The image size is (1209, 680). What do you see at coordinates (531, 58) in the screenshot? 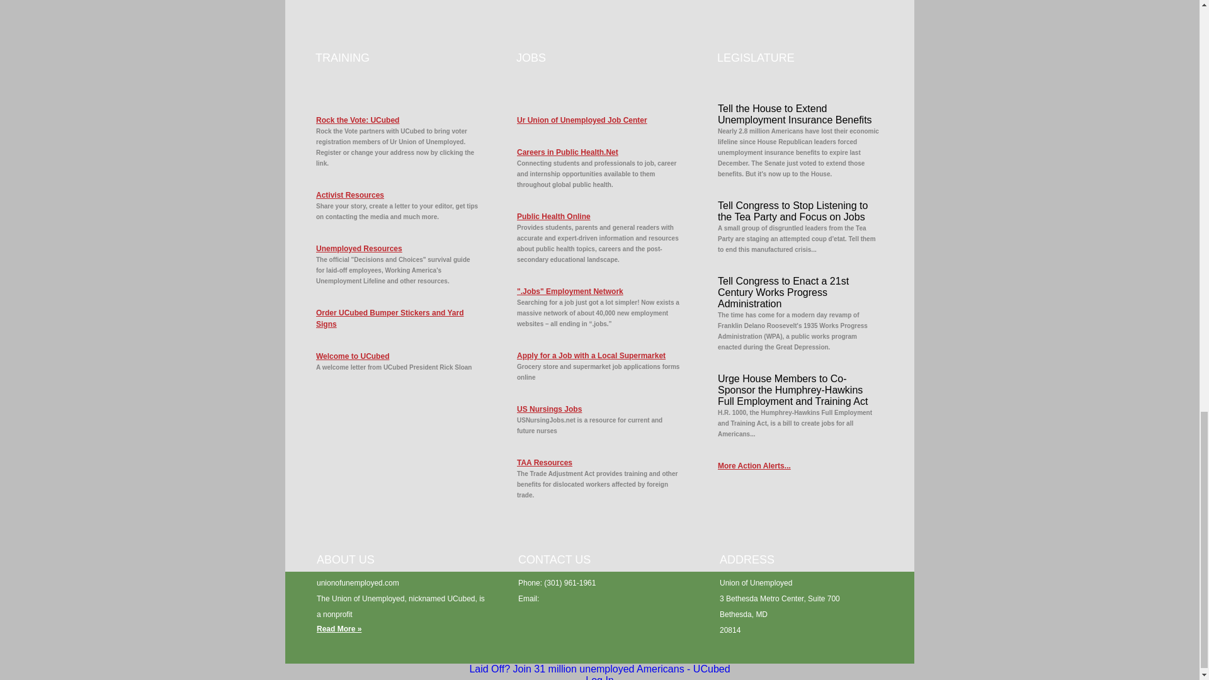
I see `JOBS` at bounding box center [531, 58].